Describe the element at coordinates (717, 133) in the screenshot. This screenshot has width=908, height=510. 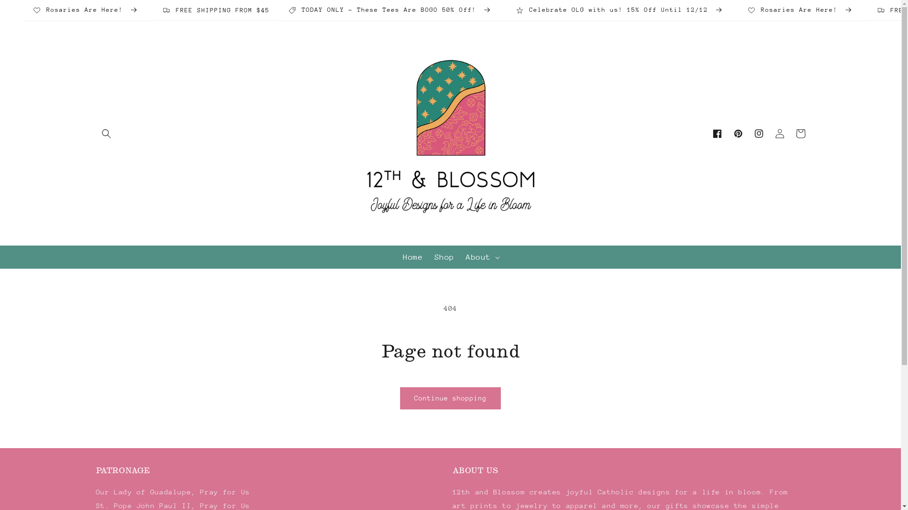
I see `Facebook` at that location.